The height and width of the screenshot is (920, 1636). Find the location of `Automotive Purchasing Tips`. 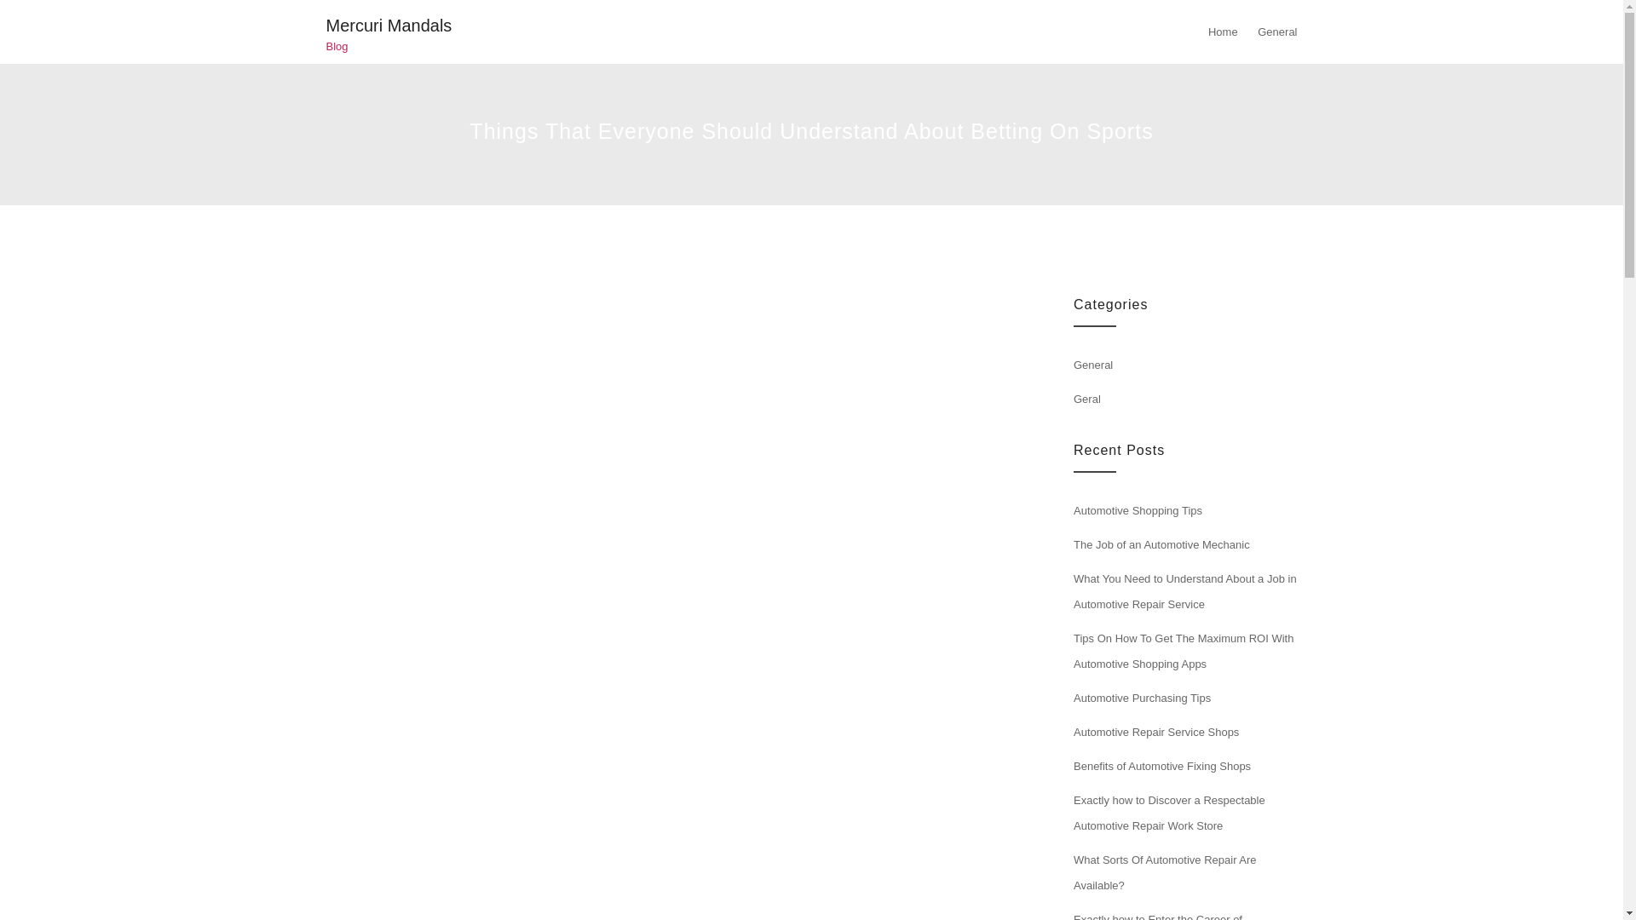

Automotive Purchasing Tips is located at coordinates (1142, 699).